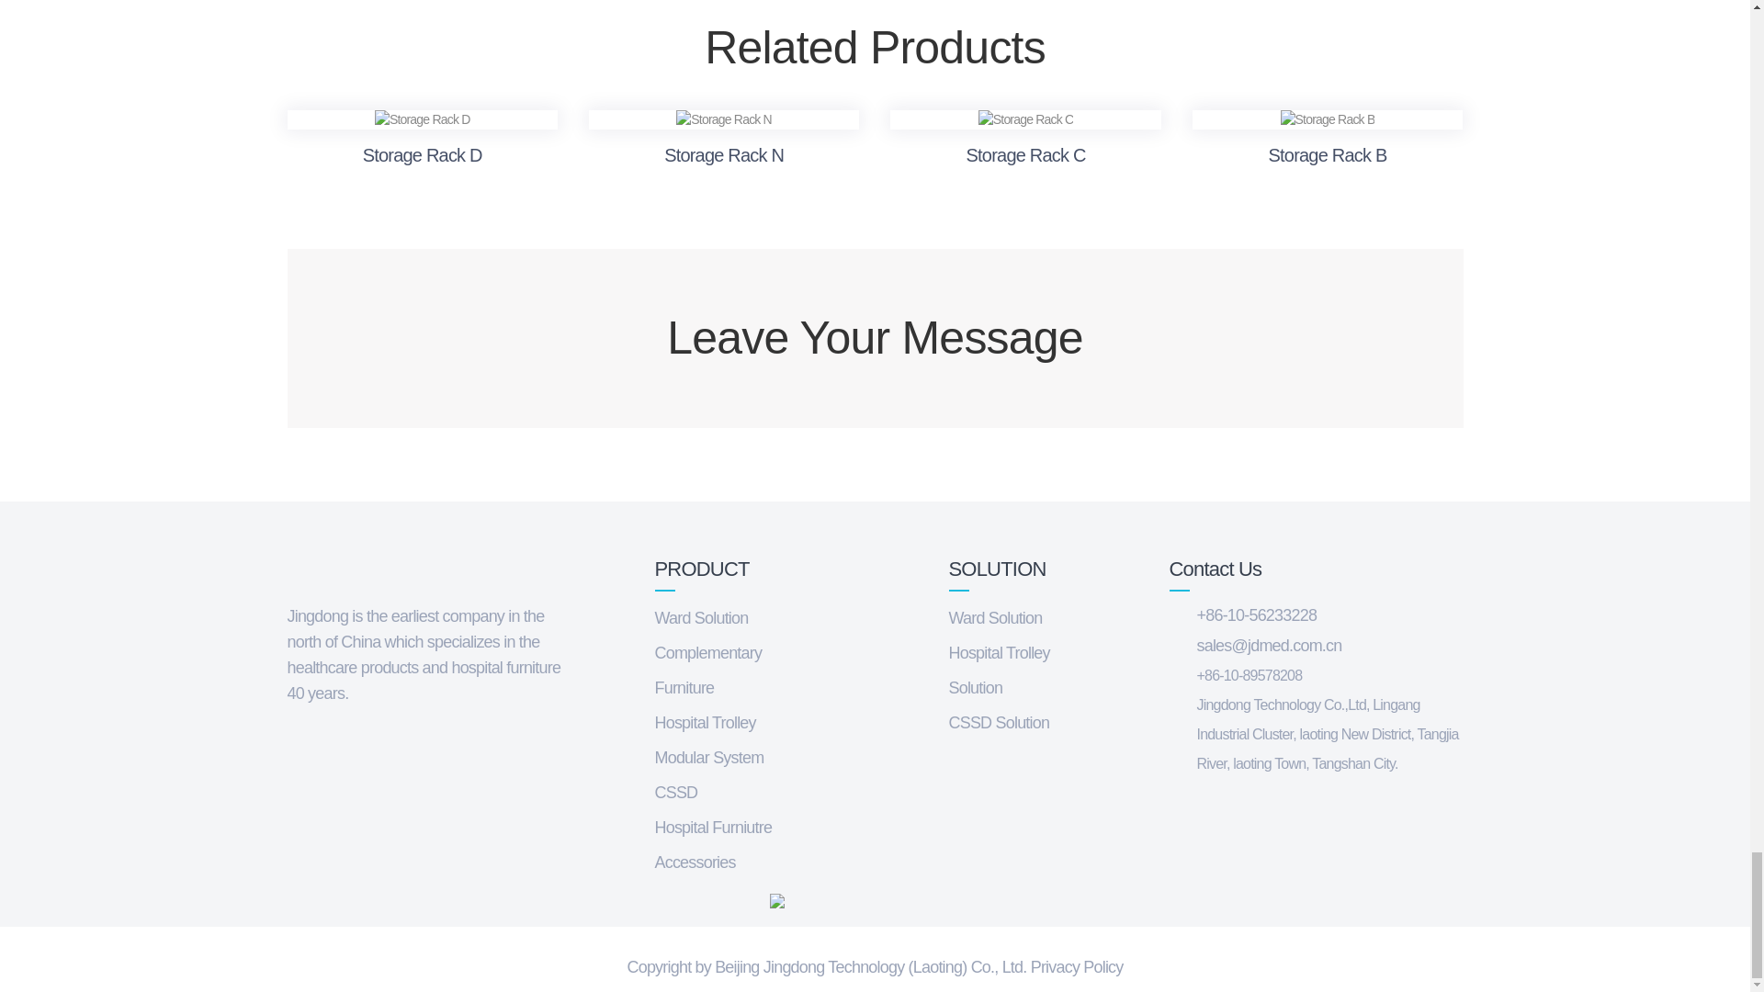  Describe the element at coordinates (423, 119) in the screenshot. I see `Storage Rack D` at that location.